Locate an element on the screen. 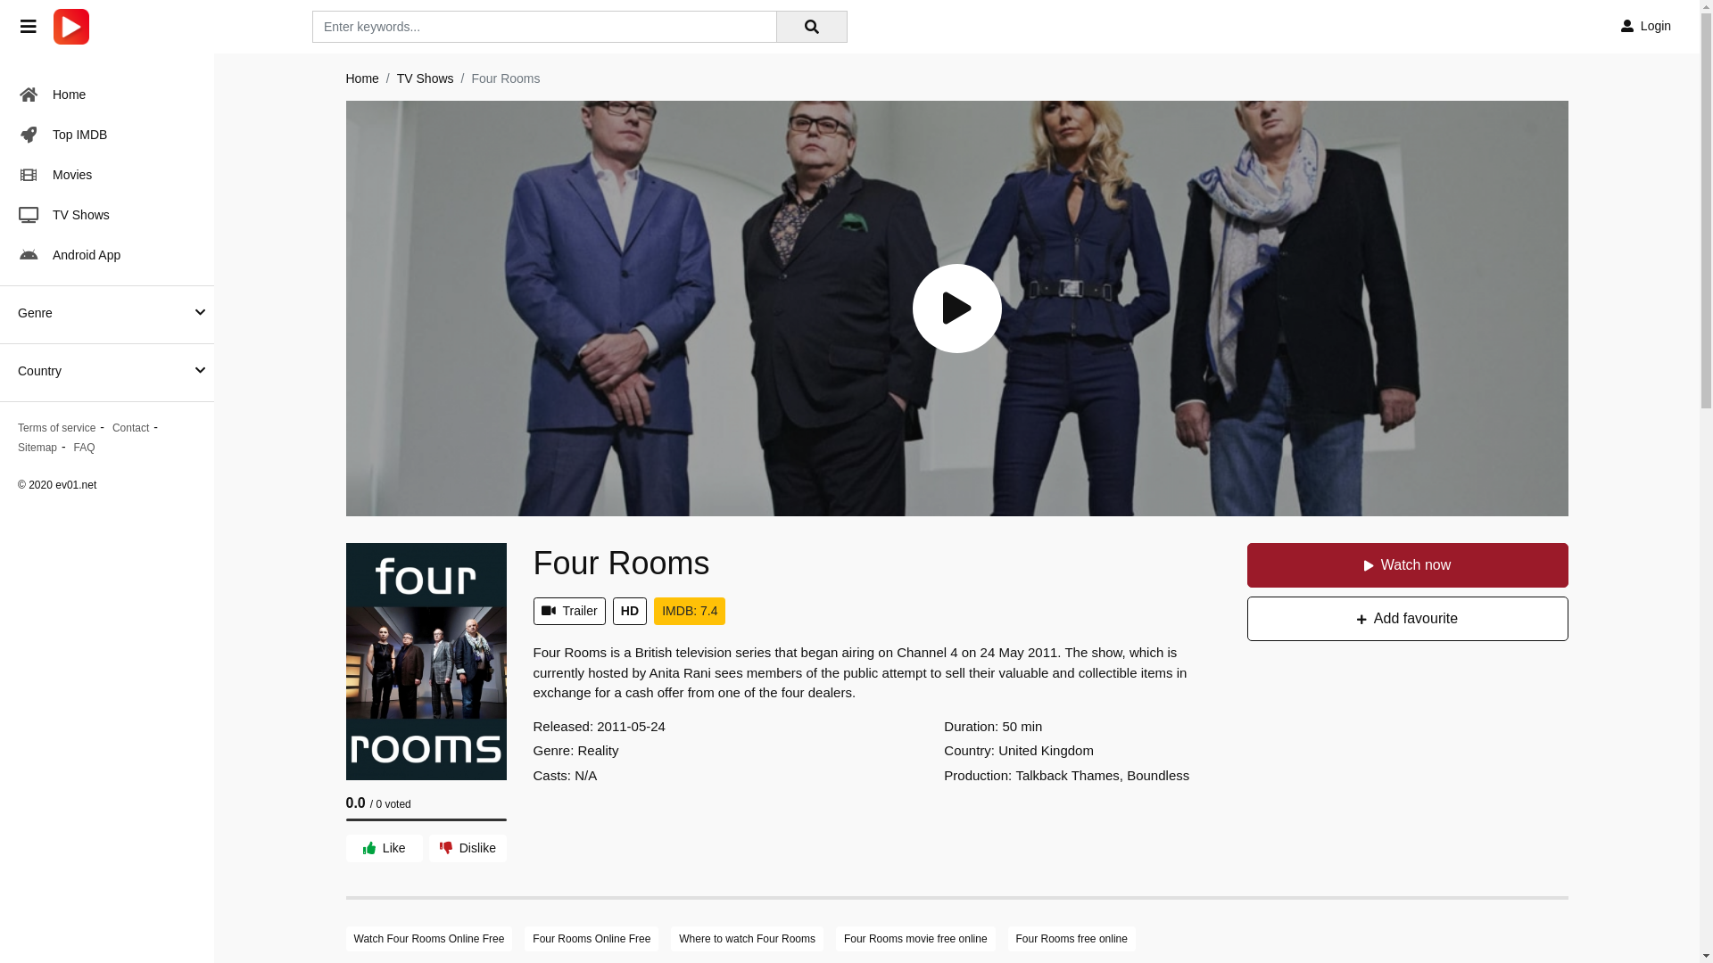 This screenshot has width=1713, height=963. TV Shows is located at coordinates (107, 215).